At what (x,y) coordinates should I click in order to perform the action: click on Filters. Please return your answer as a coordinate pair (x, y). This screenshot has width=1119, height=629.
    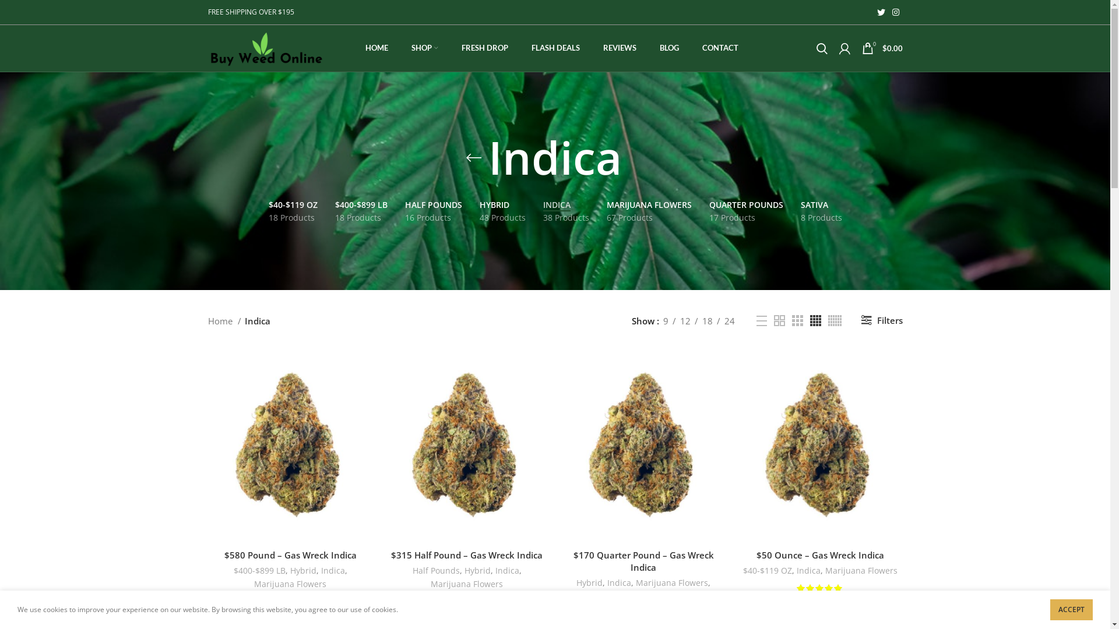
    Looking at the image, I should click on (881, 321).